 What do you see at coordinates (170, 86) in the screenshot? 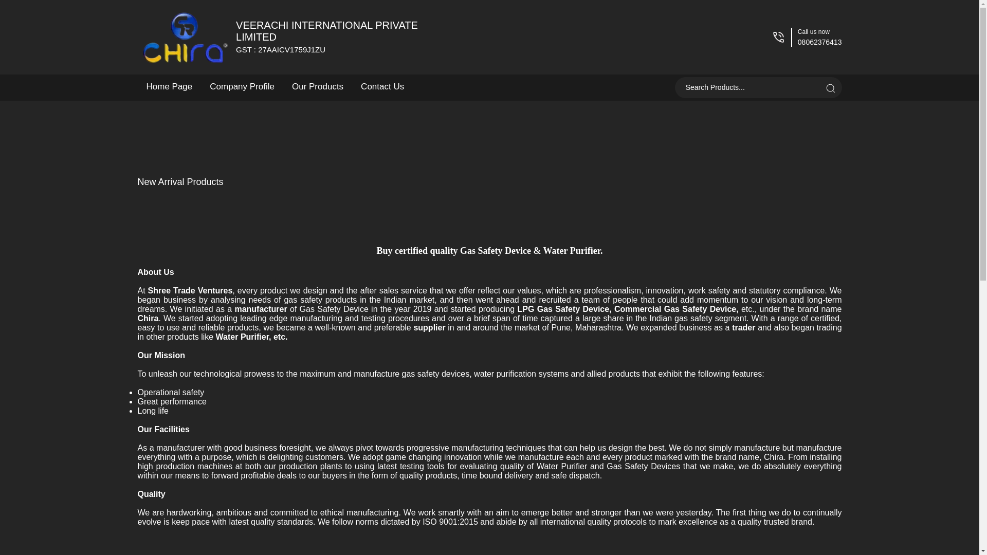
I see `Home Page` at bounding box center [170, 86].